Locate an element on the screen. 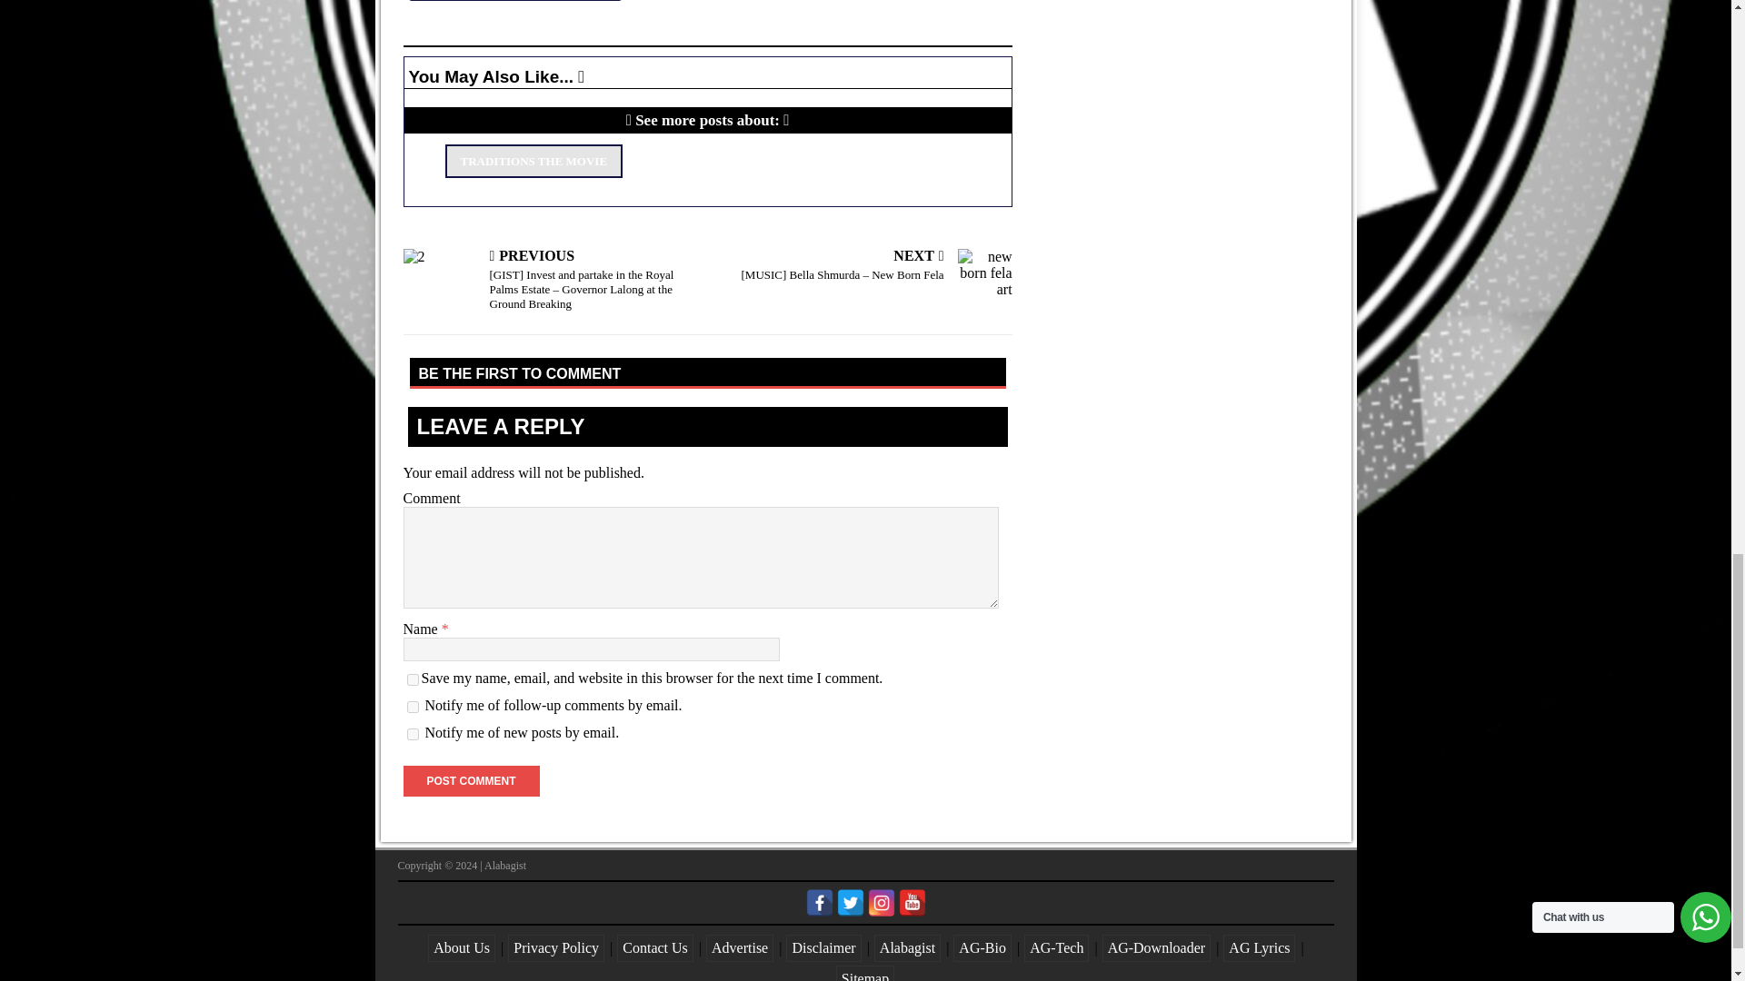 The width and height of the screenshot is (1745, 981). Alabagist is located at coordinates (907, 948).